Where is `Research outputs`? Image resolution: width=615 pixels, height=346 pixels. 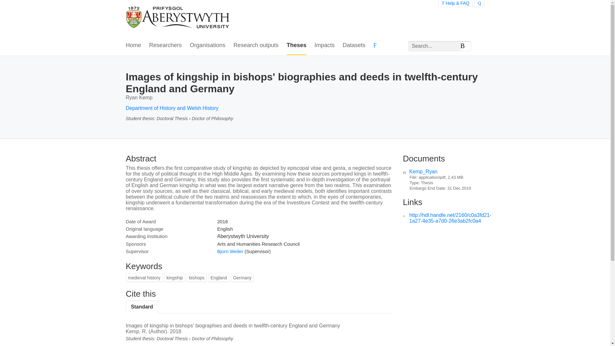
Research outputs is located at coordinates (256, 45).